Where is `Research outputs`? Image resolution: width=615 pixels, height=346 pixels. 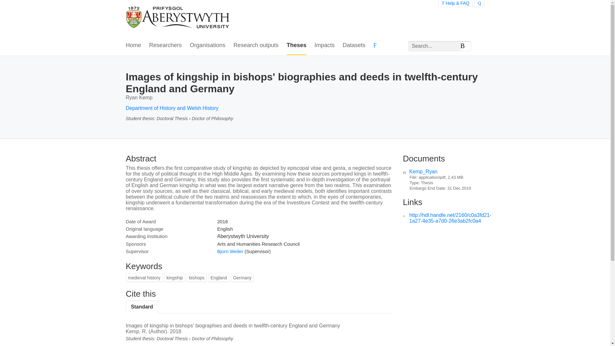
Research outputs is located at coordinates (256, 45).